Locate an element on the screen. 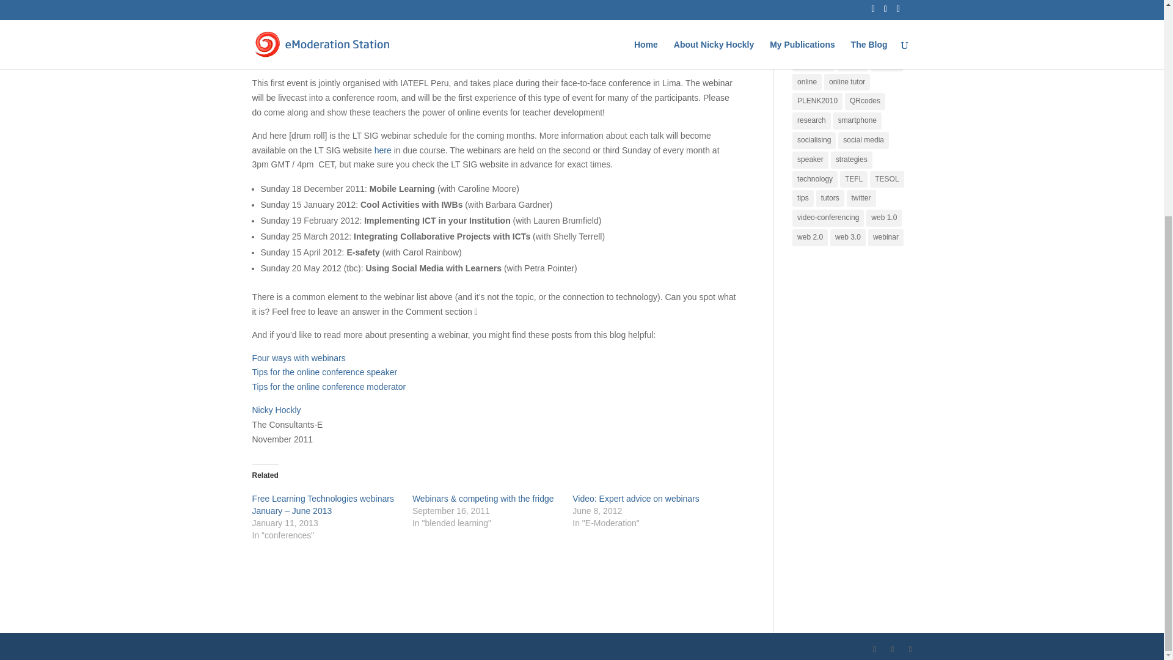 Image resolution: width=1173 pixels, height=660 pixels. here is located at coordinates (384, 150).